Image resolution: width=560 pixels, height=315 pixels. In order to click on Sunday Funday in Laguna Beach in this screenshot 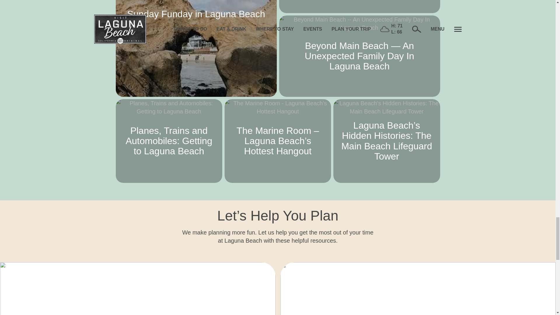, I will do `click(196, 48)`.